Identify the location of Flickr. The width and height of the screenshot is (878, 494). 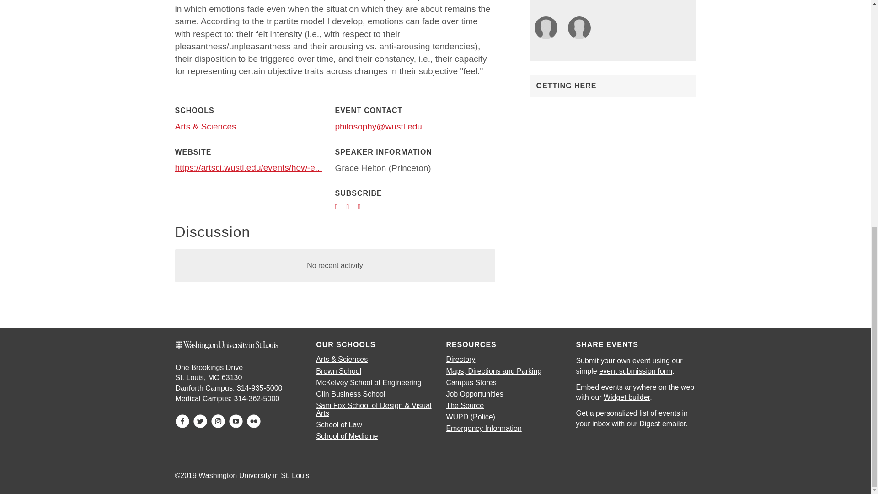
(253, 421).